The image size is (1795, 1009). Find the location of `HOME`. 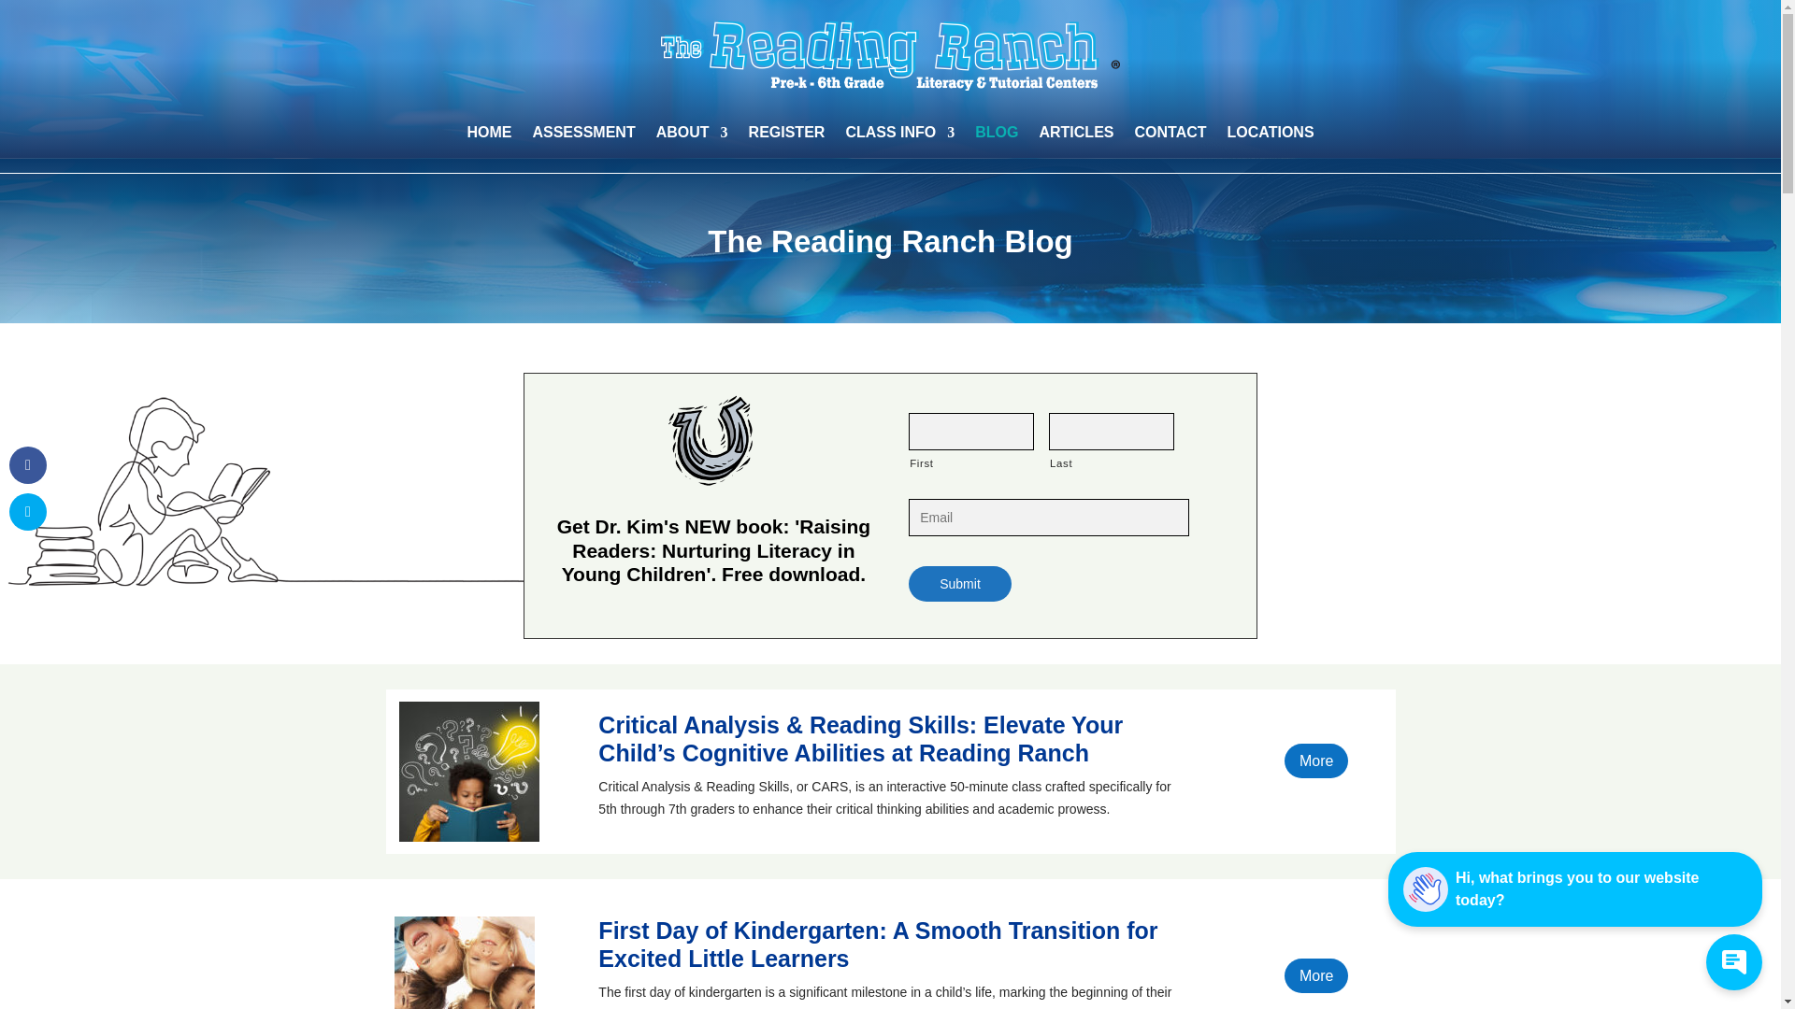

HOME is located at coordinates (489, 136).